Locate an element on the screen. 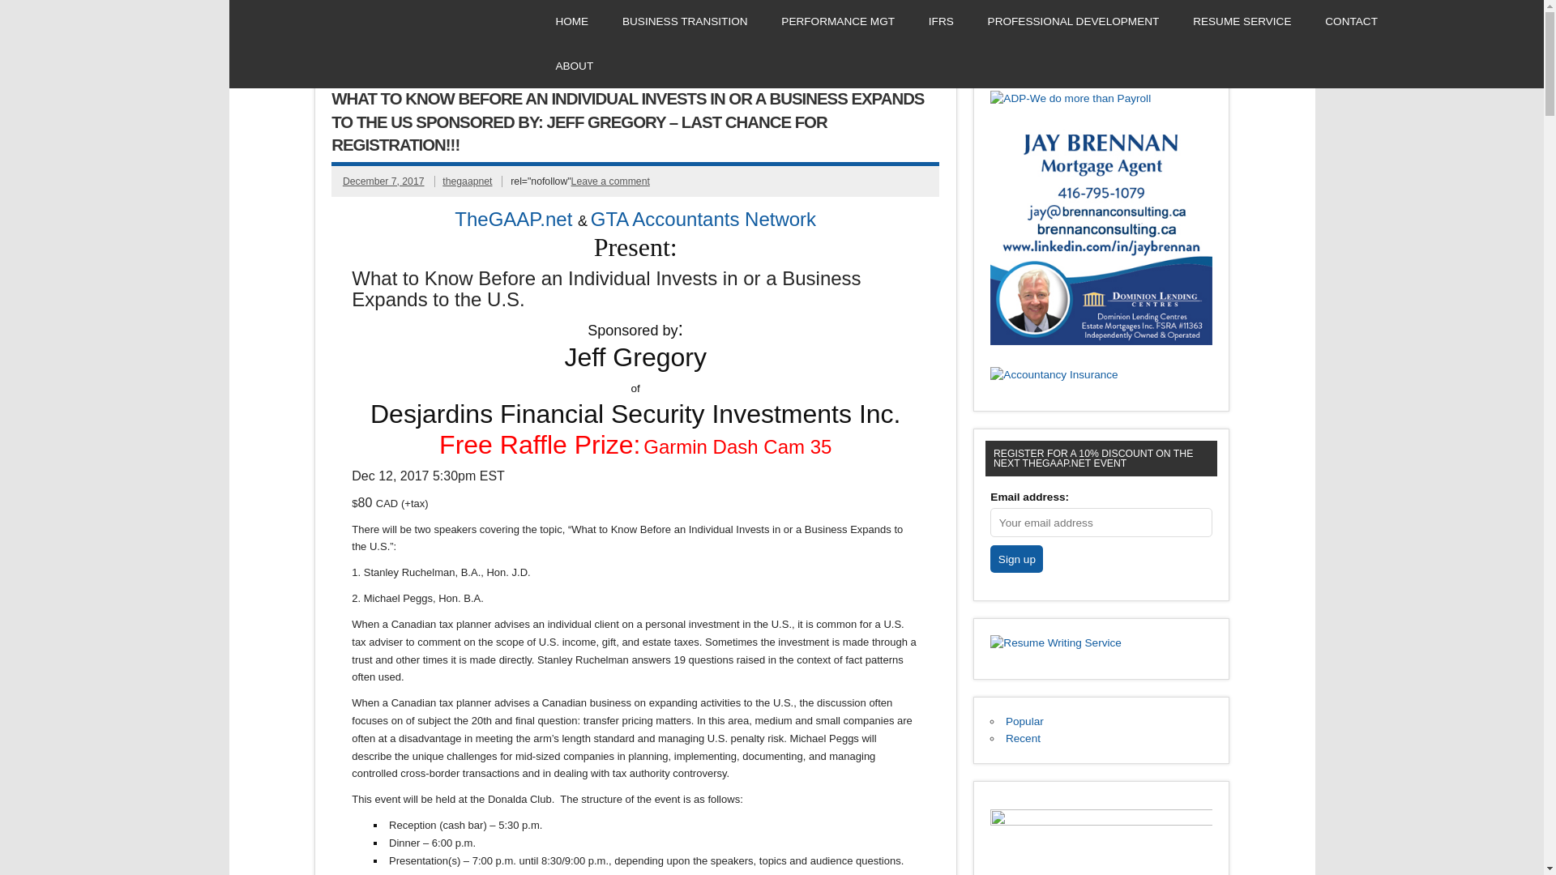 This screenshot has height=875, width=1556. December 7, 2017 is located at coordinates (383, 181).